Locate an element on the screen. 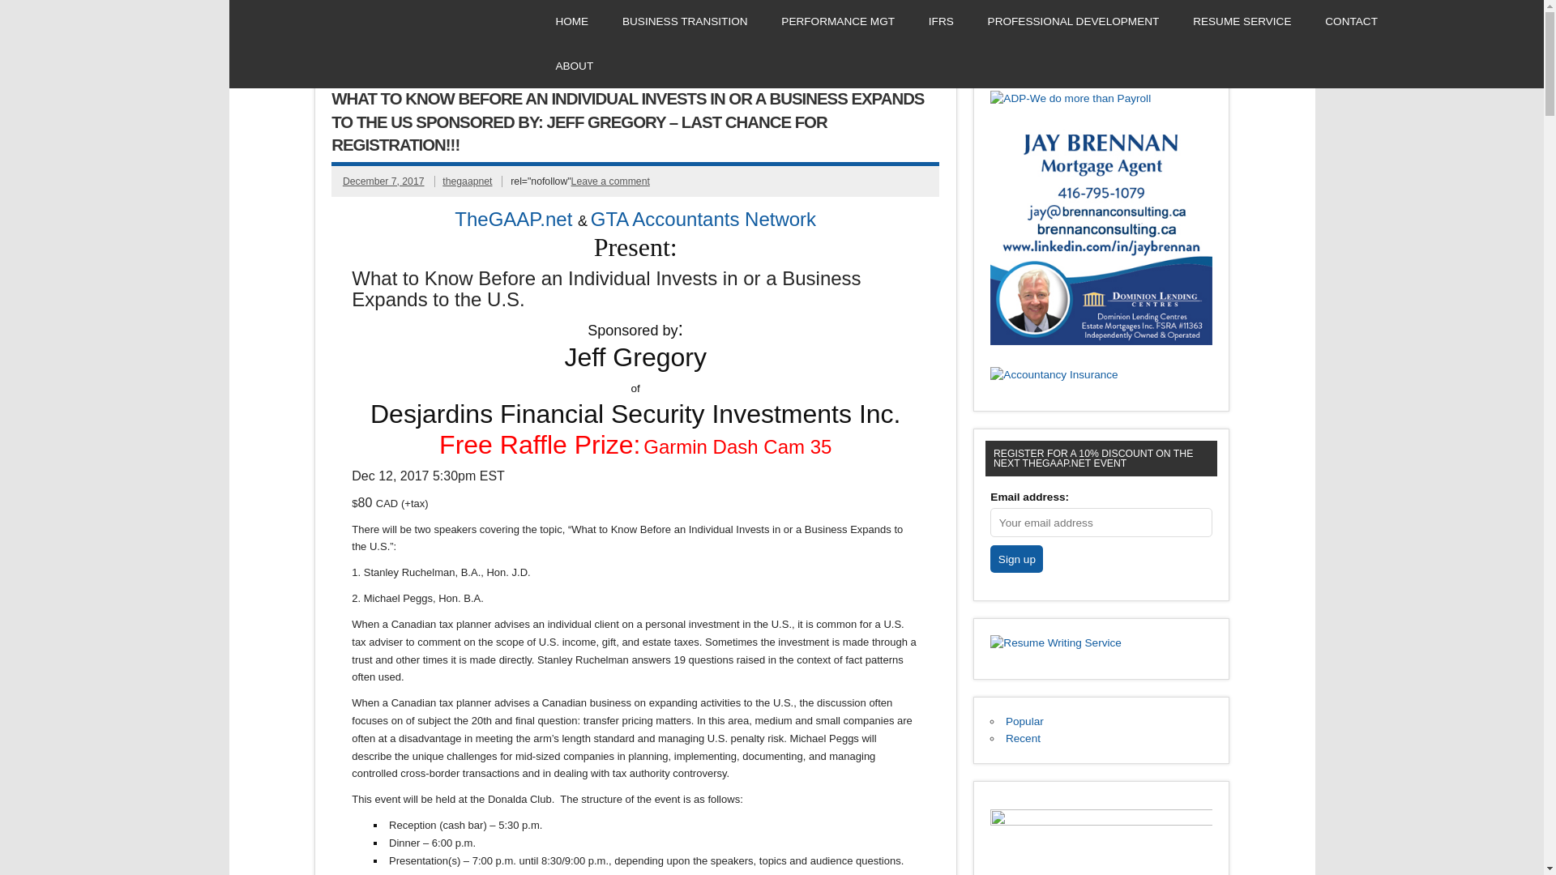 This screenshot has height=875, width=1556. December 7, 2017 is located at coordinates (383, 181).